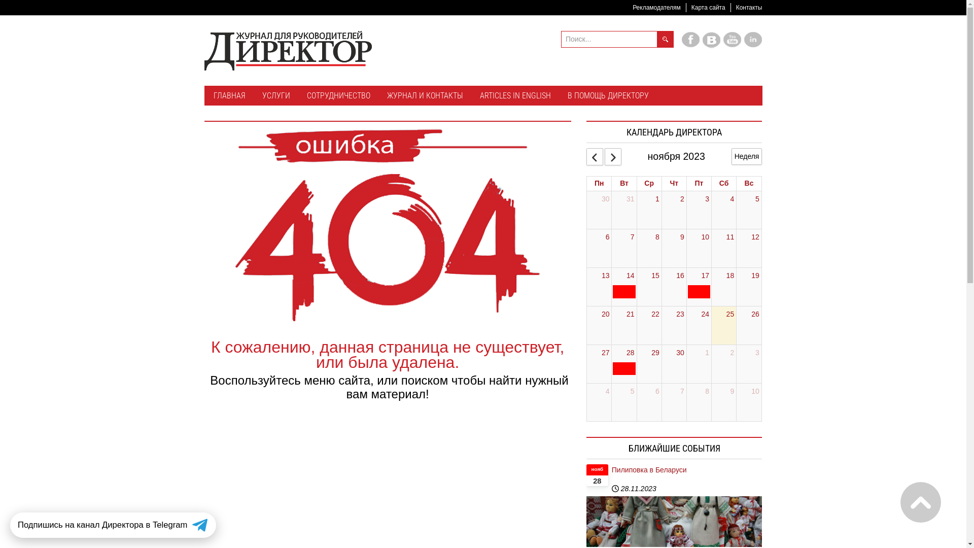  What do you see at coordinates (657, 199) in the screenshot?
I see `1` at bounding box center [657, 199].